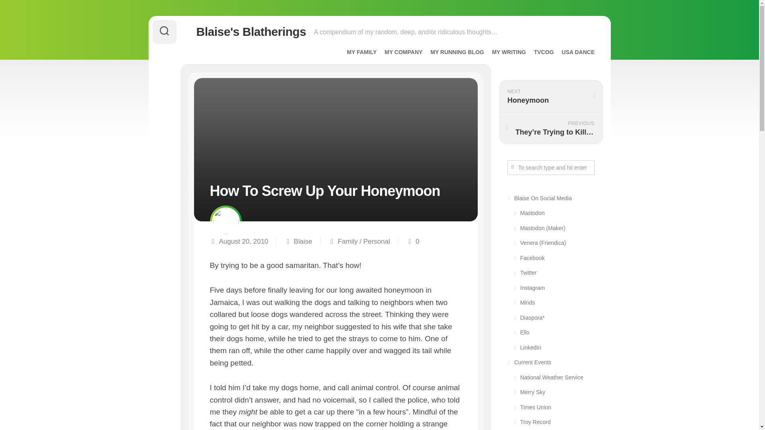 This screenshot has width=765, height=430. I want to click on MY COMPANY, so click(403, 52).